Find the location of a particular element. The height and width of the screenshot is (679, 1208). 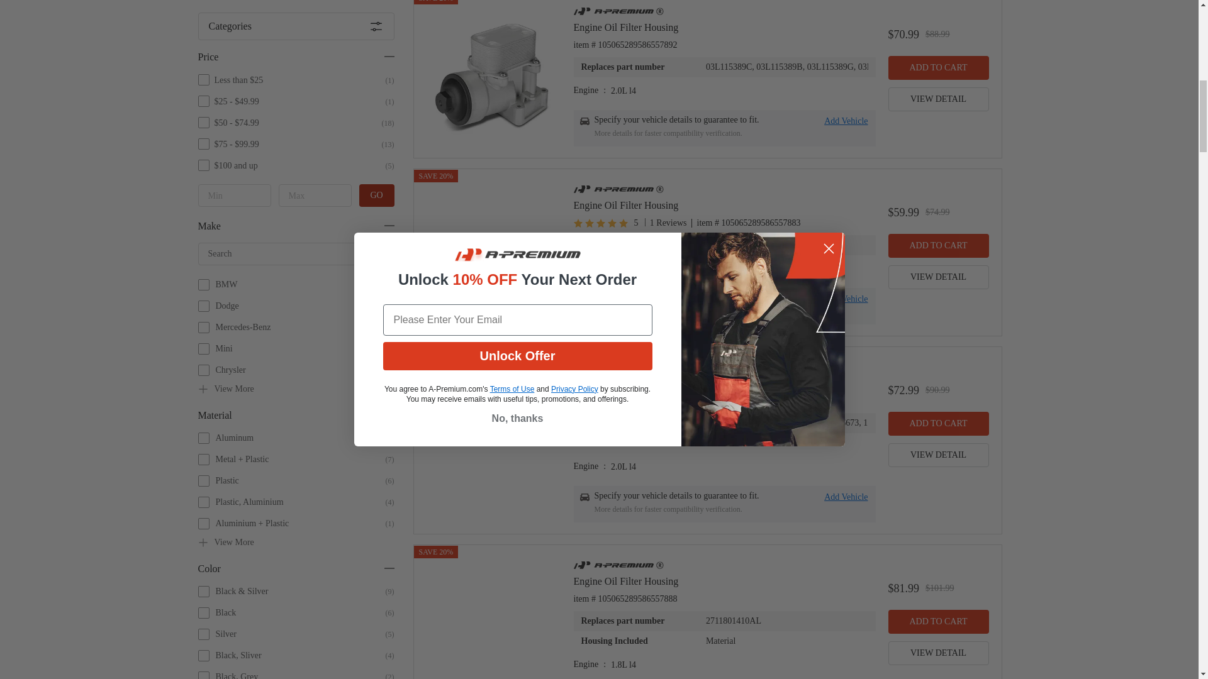

ADD TO CART is located at coordinates (939, 424).